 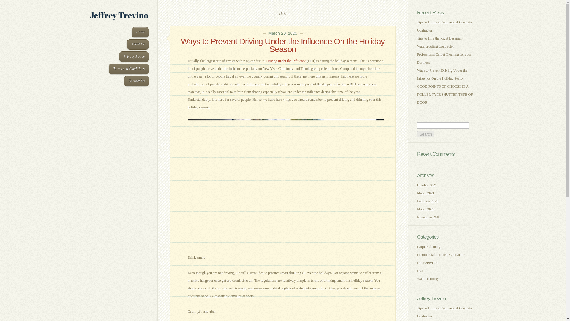 What do you see at coordinates (140, 32) in the screenshot?
I see `Home` at bounding box center [140, 32].